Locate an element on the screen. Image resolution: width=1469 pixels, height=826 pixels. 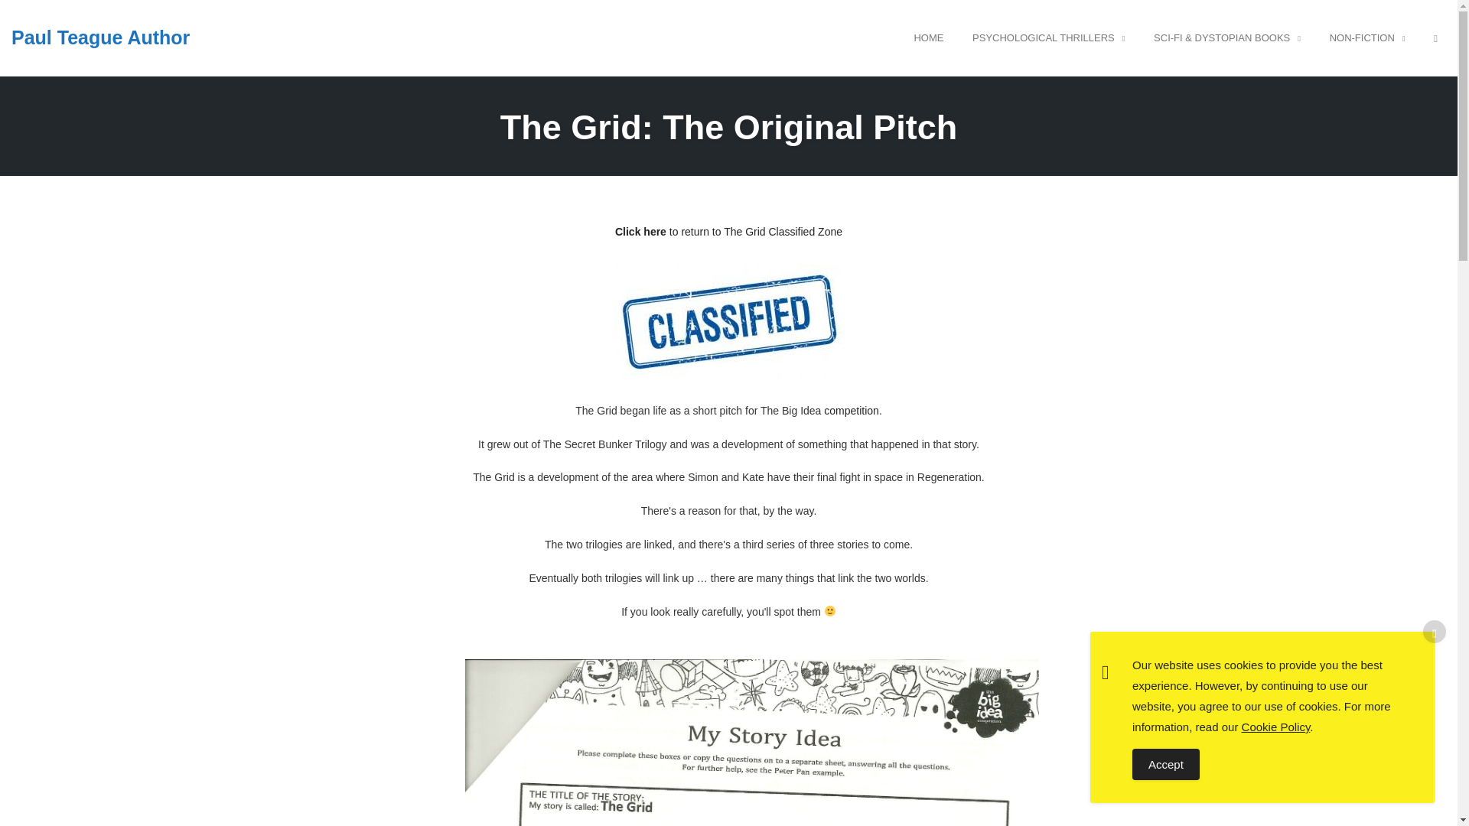
competition is located at coordinates (851, 411).